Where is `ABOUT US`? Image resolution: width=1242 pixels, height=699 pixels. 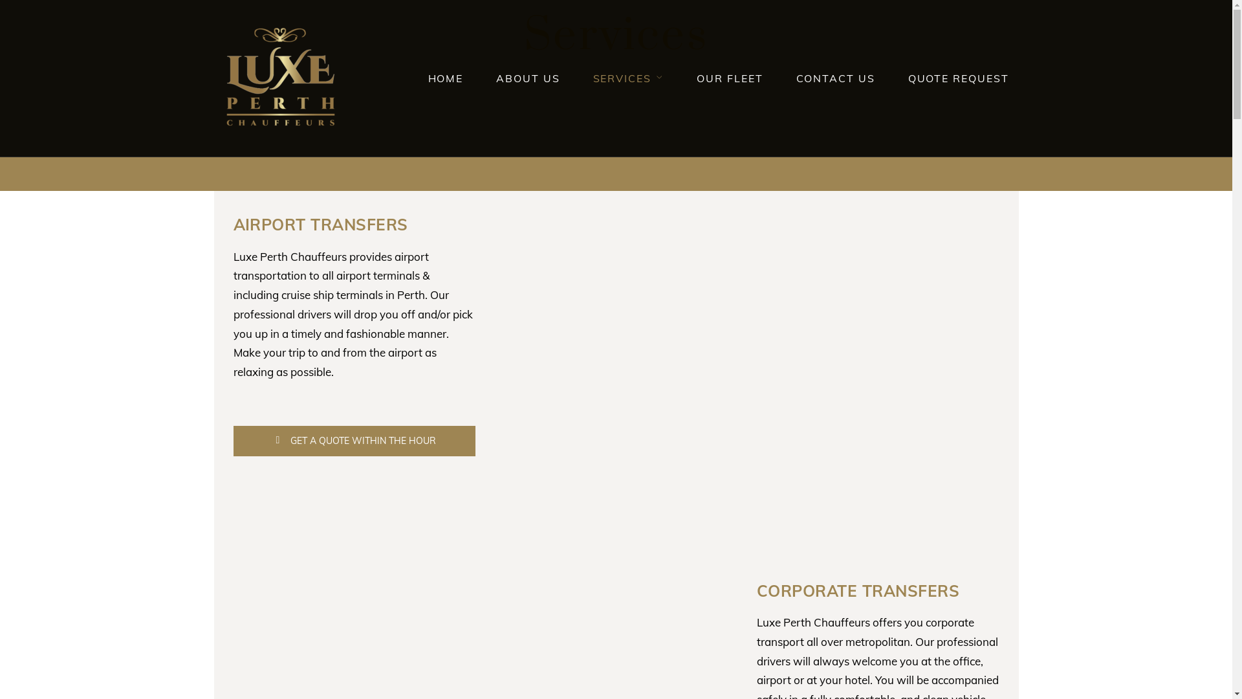 ABOUT US is located at coordinates (528, 78).